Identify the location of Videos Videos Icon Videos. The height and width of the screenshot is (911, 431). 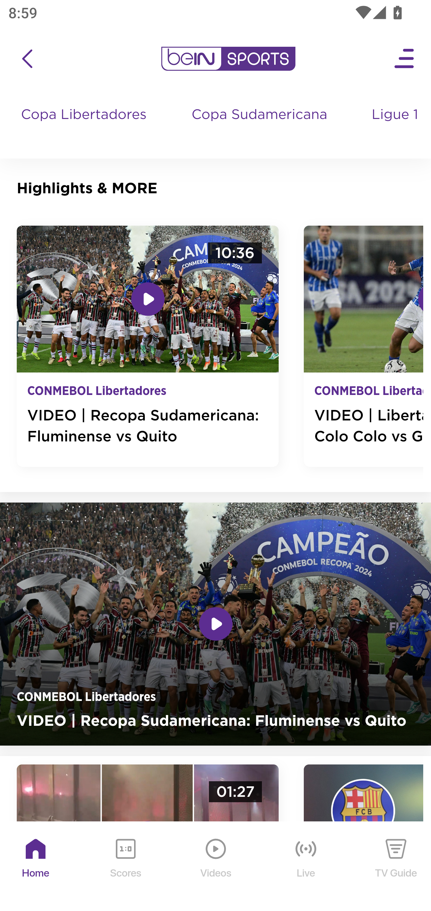
(216, 867).